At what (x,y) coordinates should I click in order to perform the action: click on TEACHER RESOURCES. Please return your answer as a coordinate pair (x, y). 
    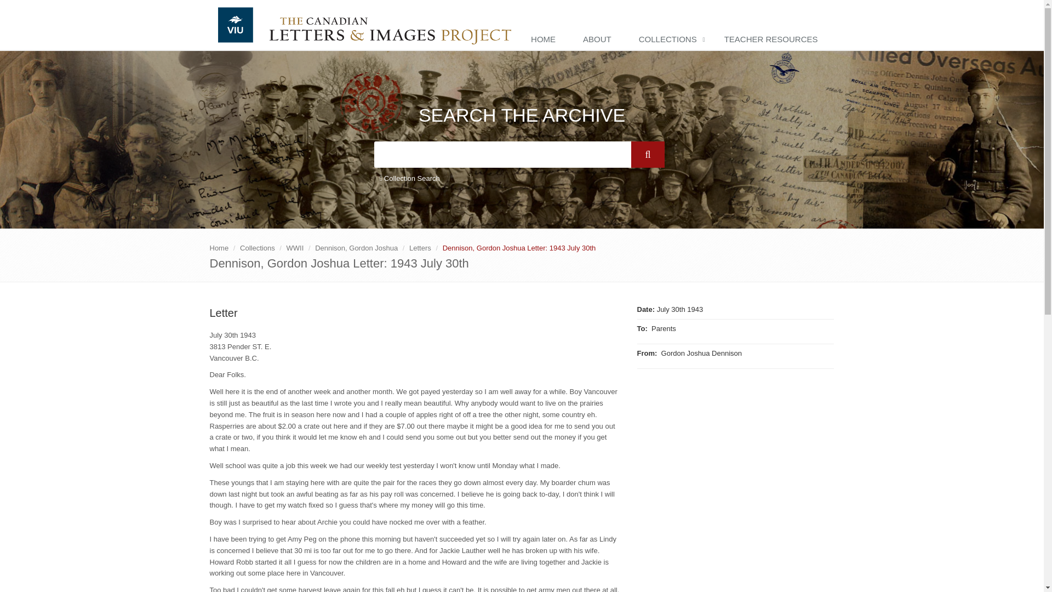
    Looking at the image, I should click on (774, 39).